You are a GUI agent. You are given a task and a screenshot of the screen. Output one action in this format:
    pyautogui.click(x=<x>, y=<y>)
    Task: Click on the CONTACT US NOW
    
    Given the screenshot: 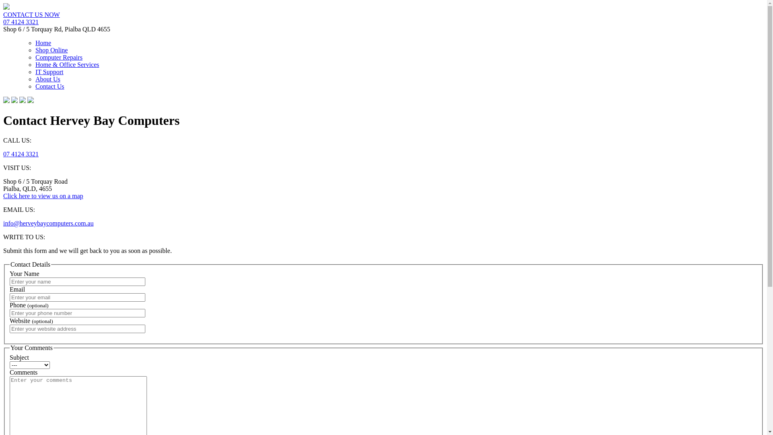 What is the action you would take?
    pyautogui.click(x=31, y=14)
    